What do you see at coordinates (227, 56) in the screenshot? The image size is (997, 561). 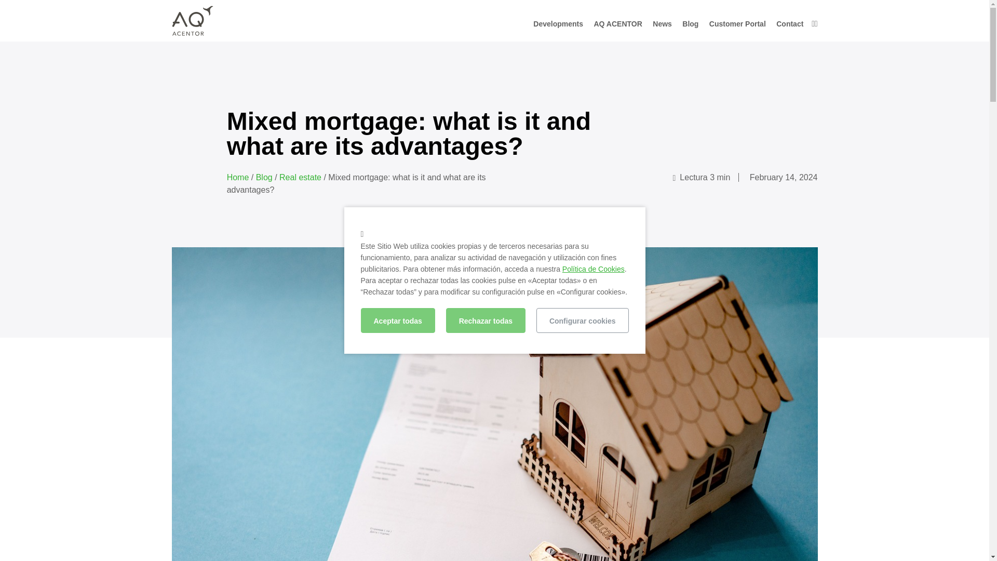 I see `Real estate` at bounding box center [227, 56].